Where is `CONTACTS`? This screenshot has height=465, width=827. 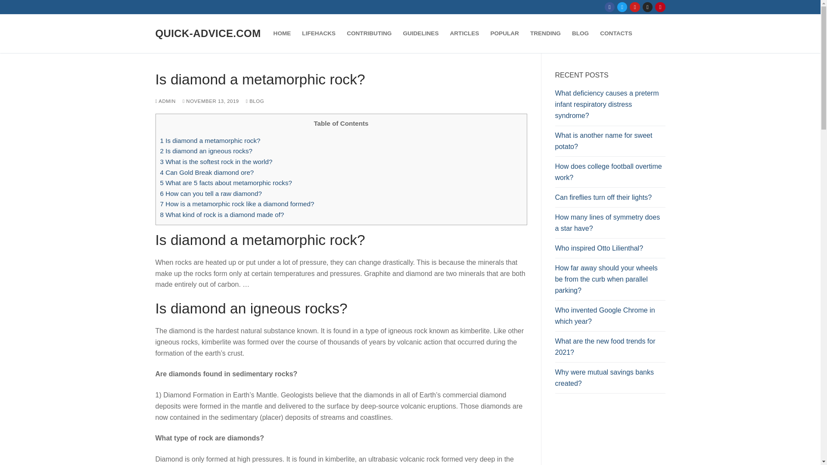 CONTACTS is located at coordinates (616, 34).